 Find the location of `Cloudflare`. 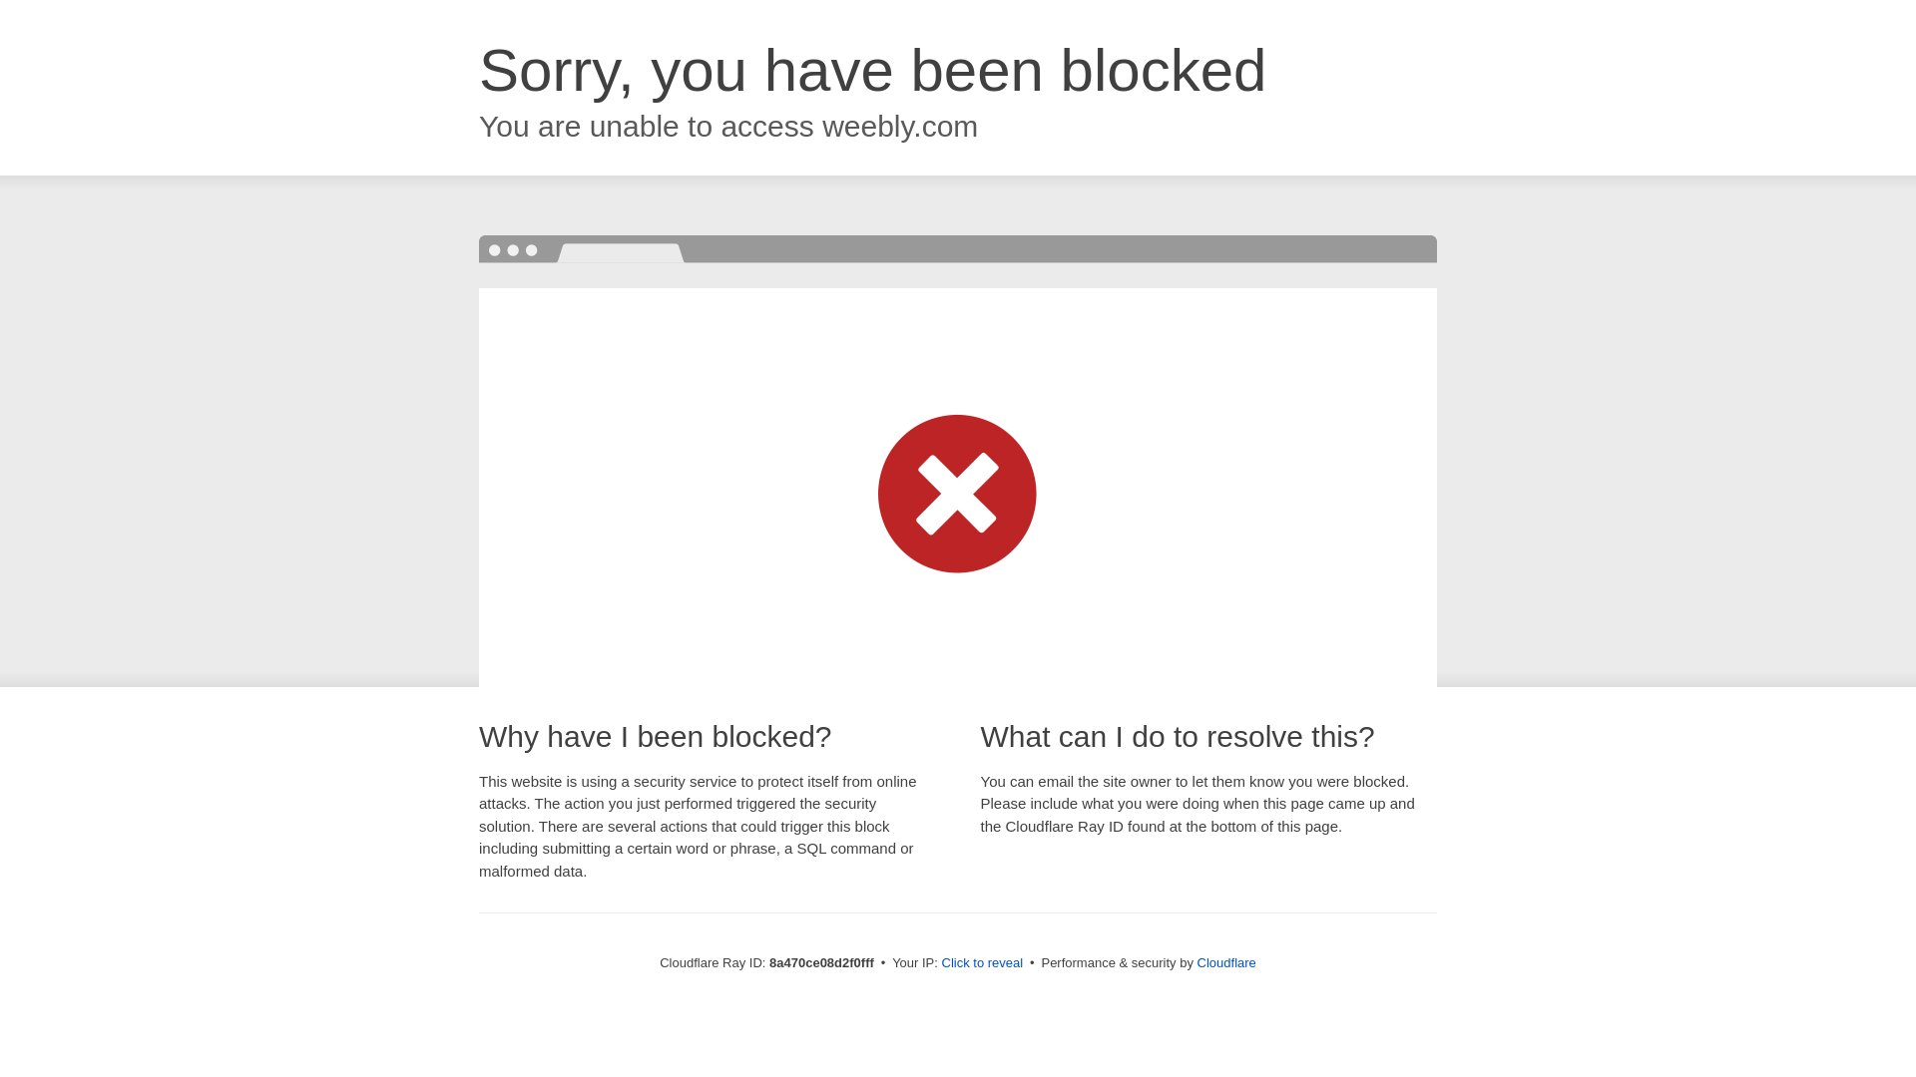

Cloudflare is located at coordinates (1227, 962).